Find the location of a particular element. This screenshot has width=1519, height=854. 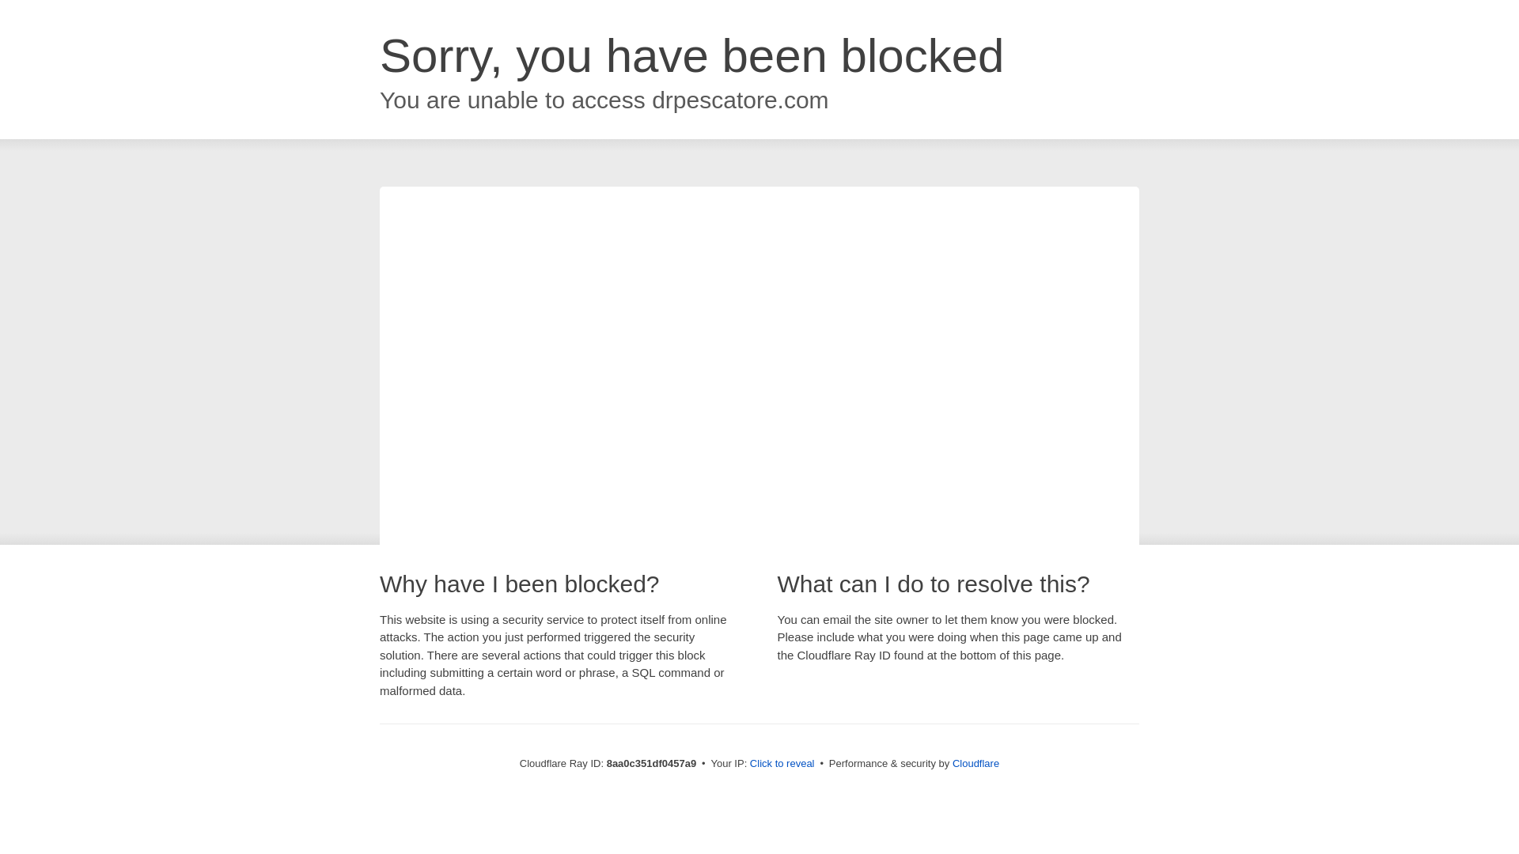

Cloudflare is located at coordinates (975, 763).